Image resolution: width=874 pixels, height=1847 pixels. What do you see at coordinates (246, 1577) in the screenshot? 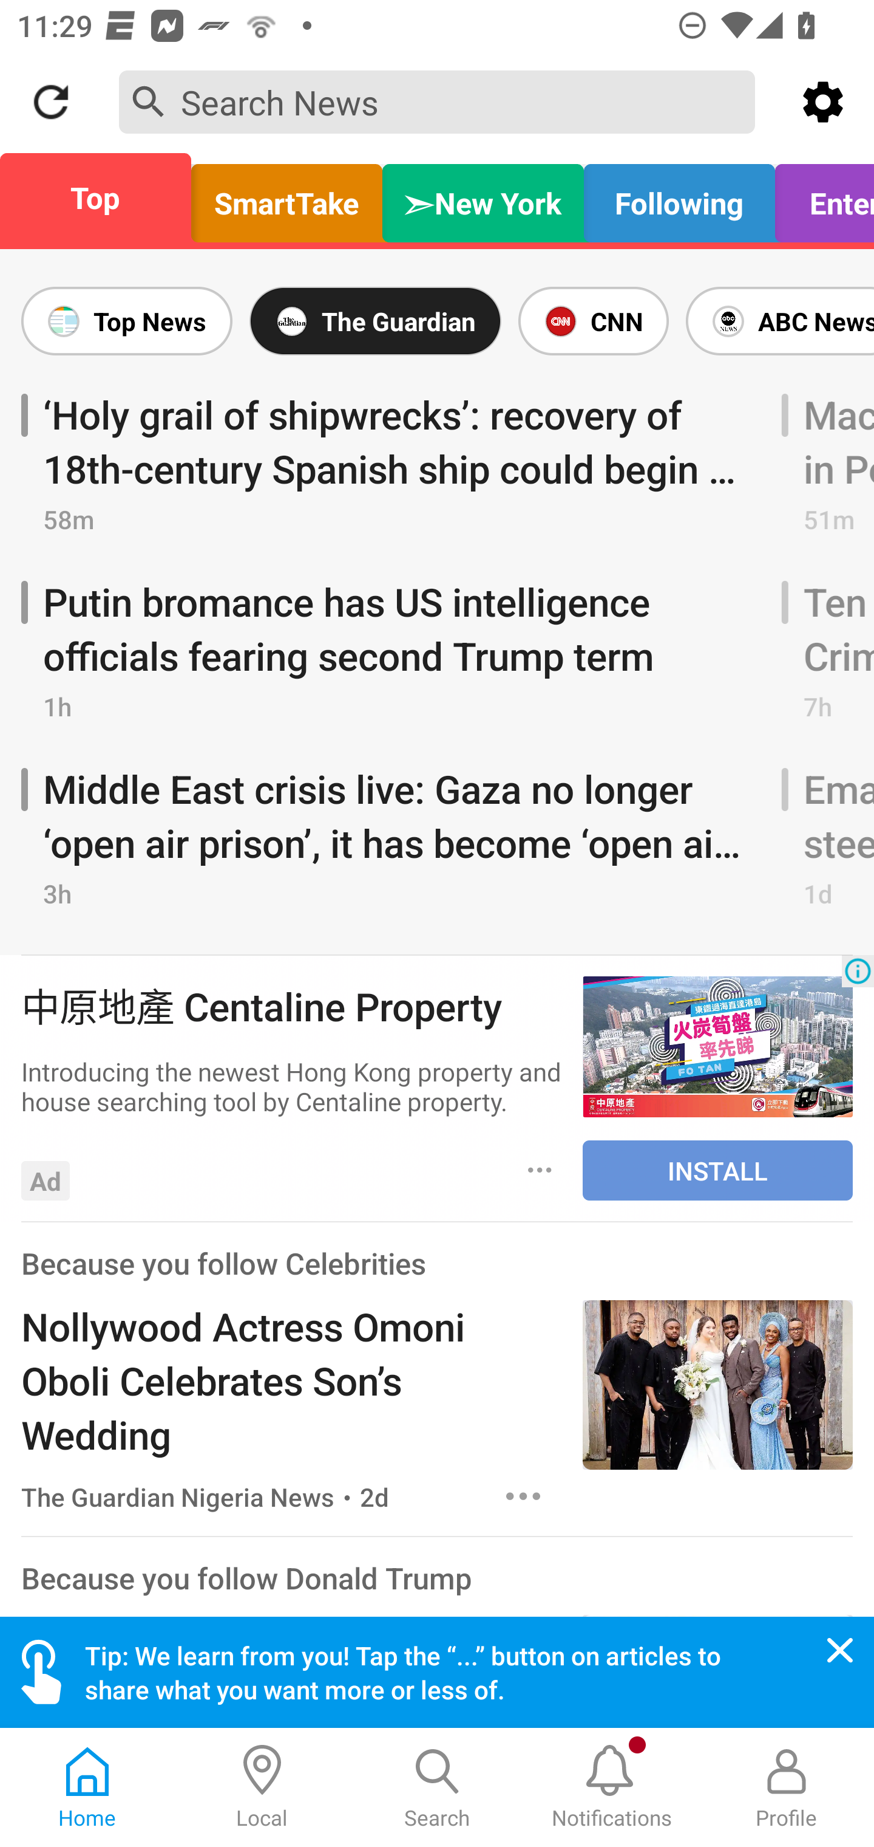
I see `Because you follow Donald Trump` at bounding box center [246, 1577].